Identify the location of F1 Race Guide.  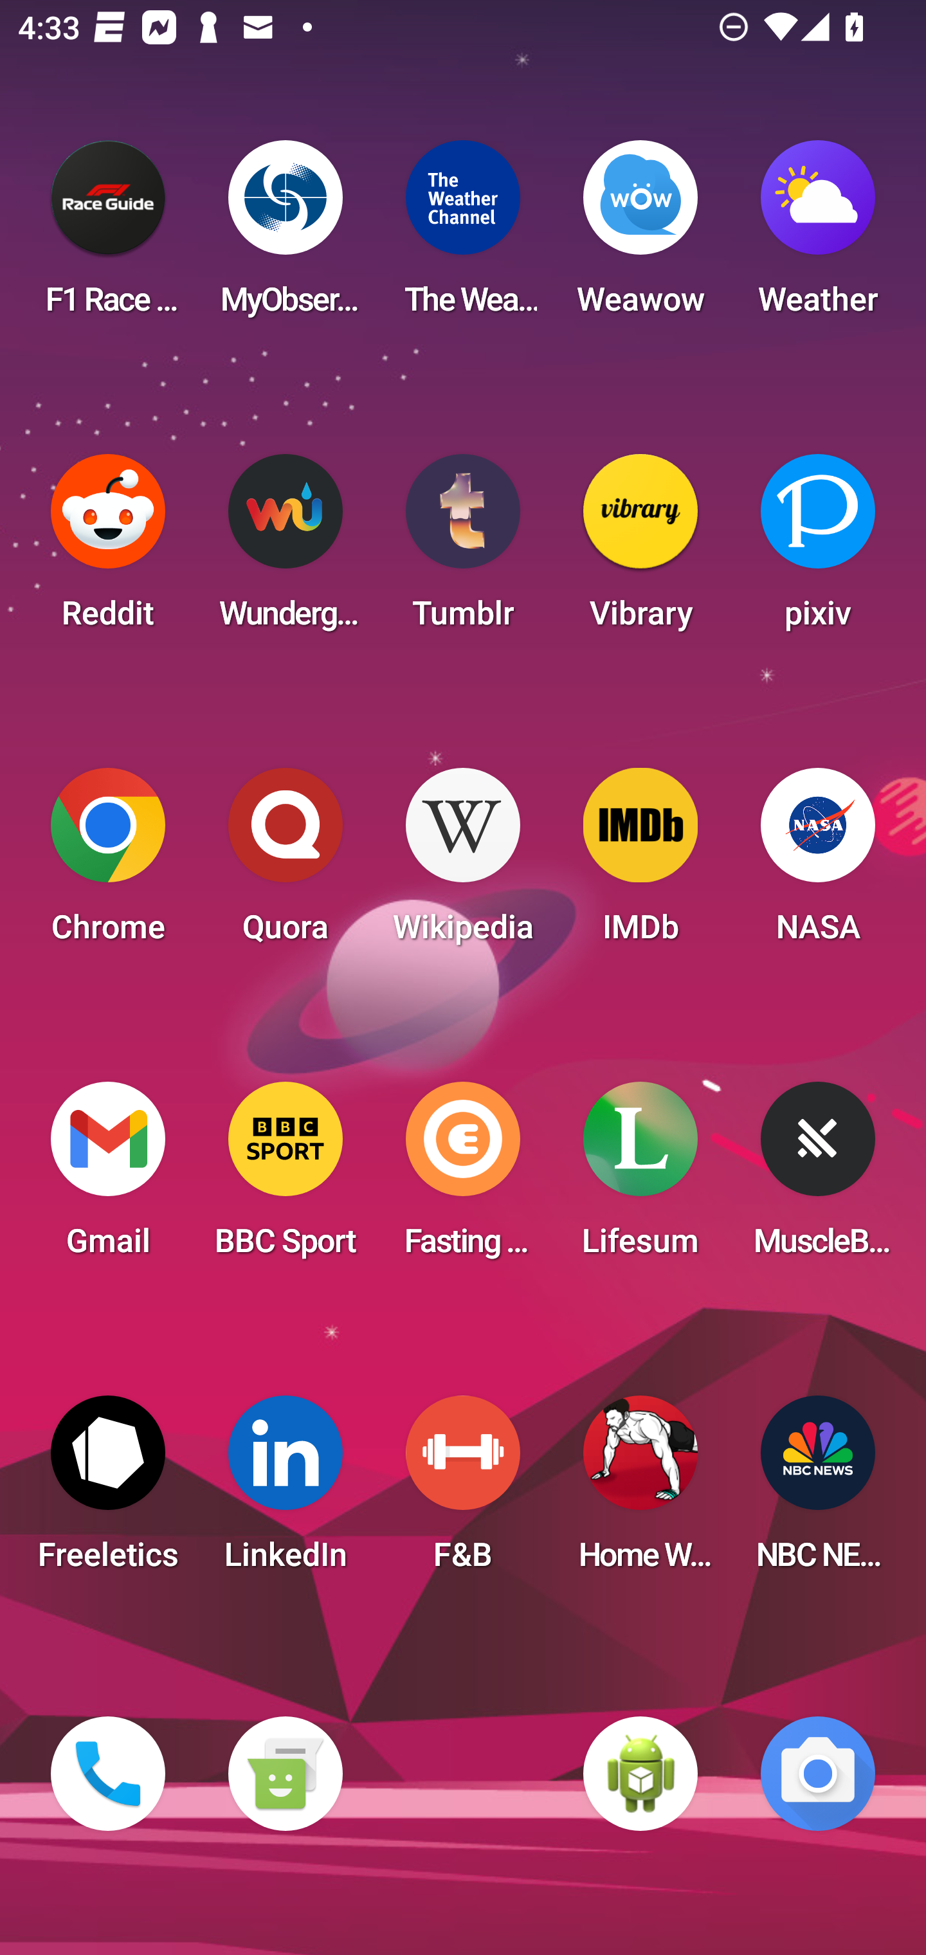
(108, 235).